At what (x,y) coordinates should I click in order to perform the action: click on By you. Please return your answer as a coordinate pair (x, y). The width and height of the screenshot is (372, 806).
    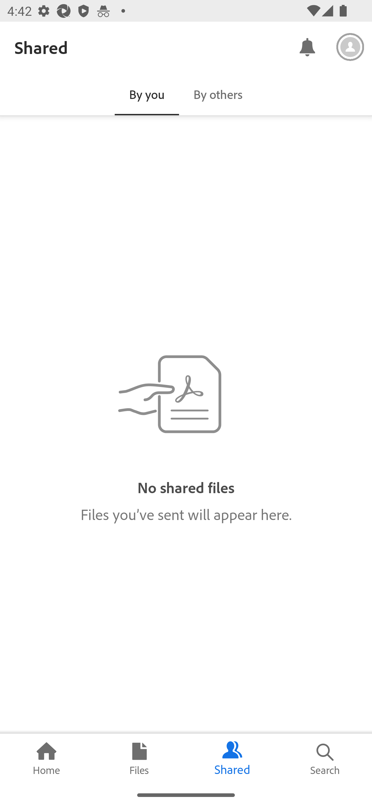
    Looking at the image, I should click on (147, 94).